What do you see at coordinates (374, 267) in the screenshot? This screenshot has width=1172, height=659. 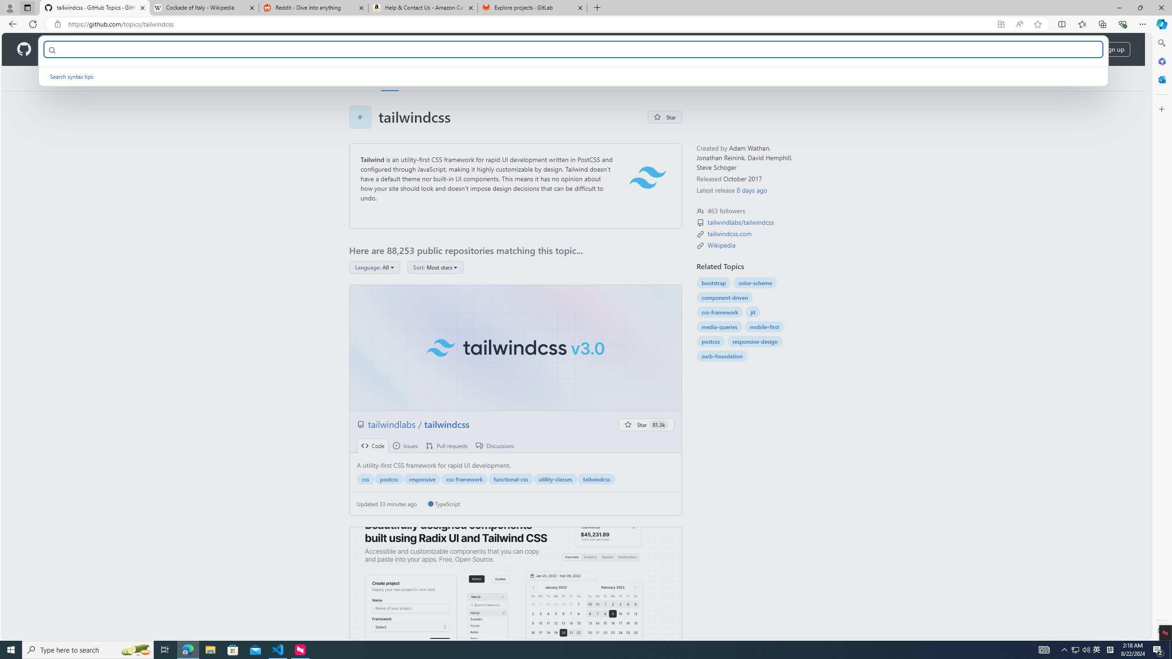 I see `Language: All` at bounding box center [374, 267].